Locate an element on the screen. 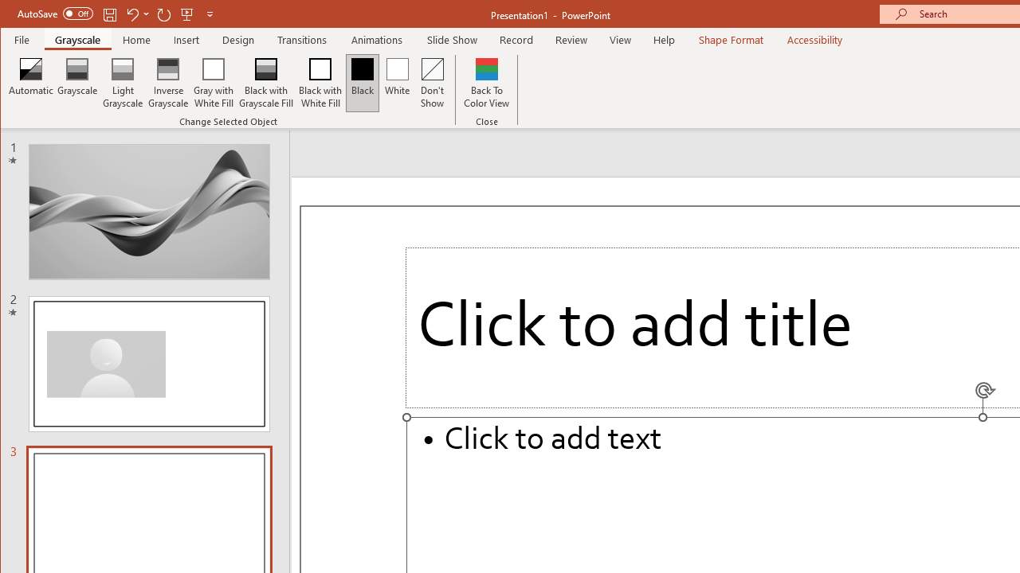 The height and width of the screenshot is (573, 1020). Gray with White Fill is located at coordinates (214, 83).